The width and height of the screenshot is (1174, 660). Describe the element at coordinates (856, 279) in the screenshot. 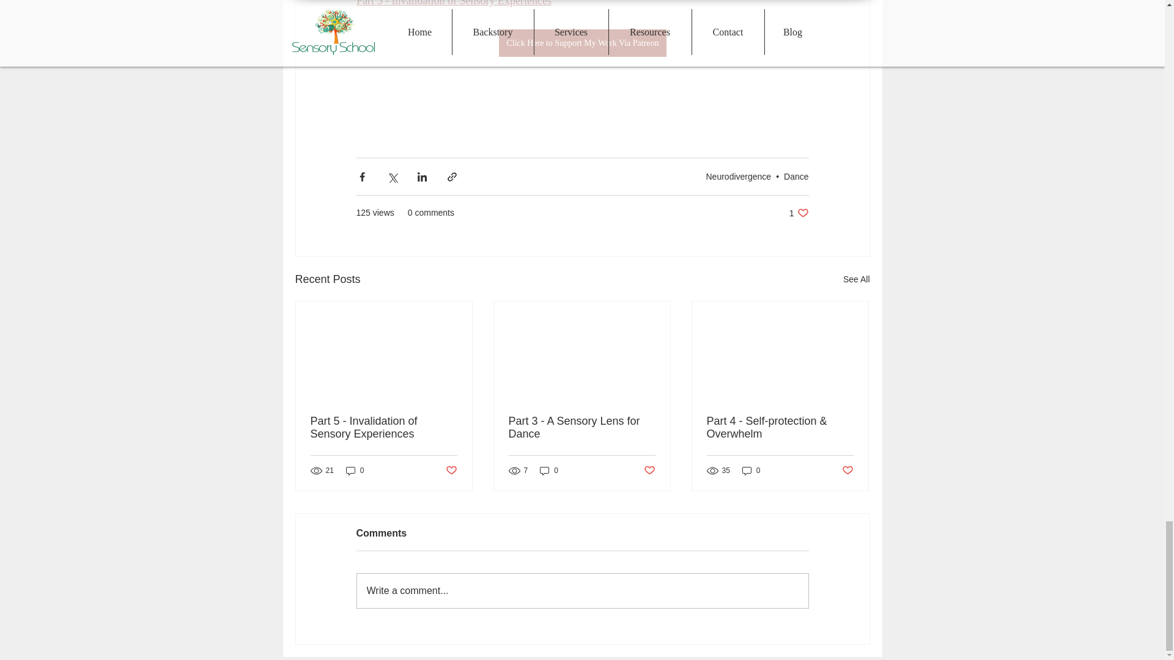

I see `See All` at that location.